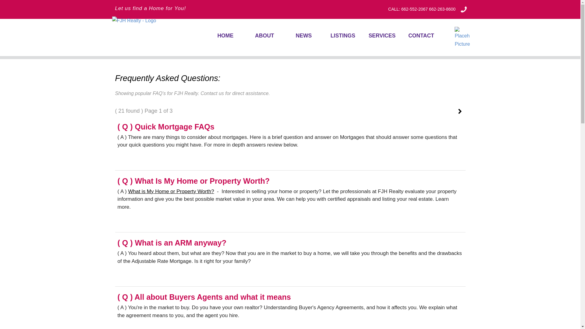 The height and width of the screenshot is (329, 585). I want to click on Call FJH Realty, so click(422, 9).